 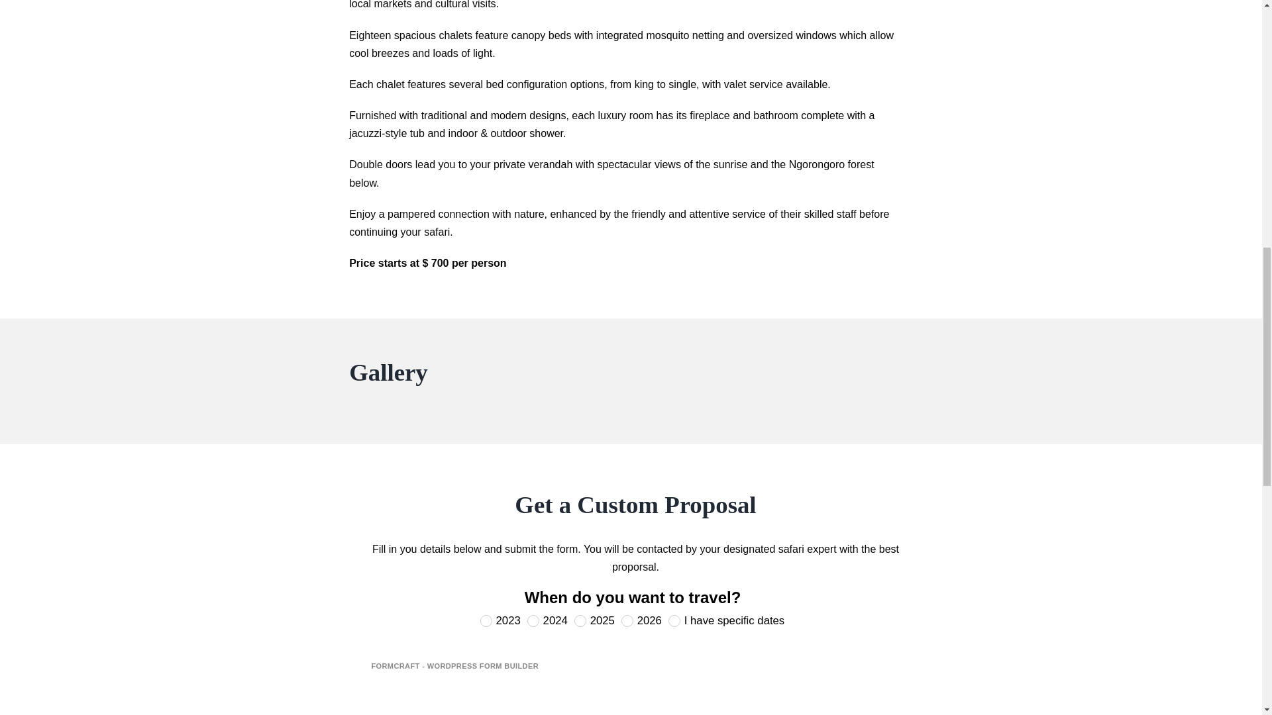 I want to click on I have specific dates, so click(x=674, y=621).